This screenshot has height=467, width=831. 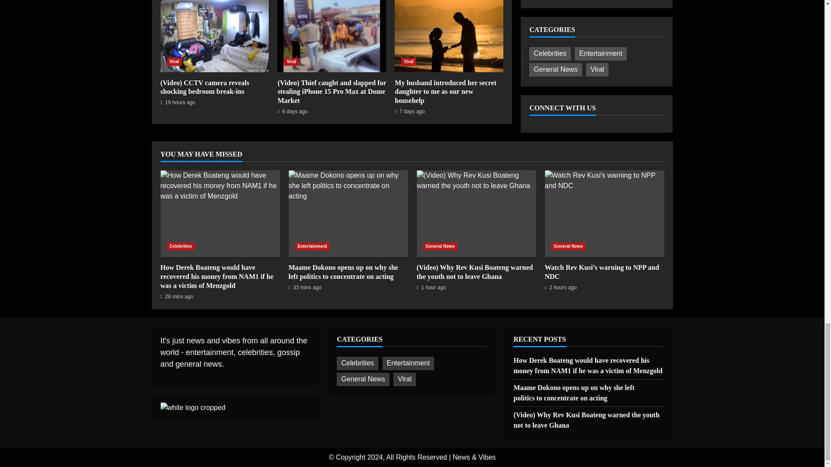 What do you see at coordinates (220, 214) in the screenshot?
I see `Man commits suicide after struggling with loneliness` at bounding box center [220, 214].